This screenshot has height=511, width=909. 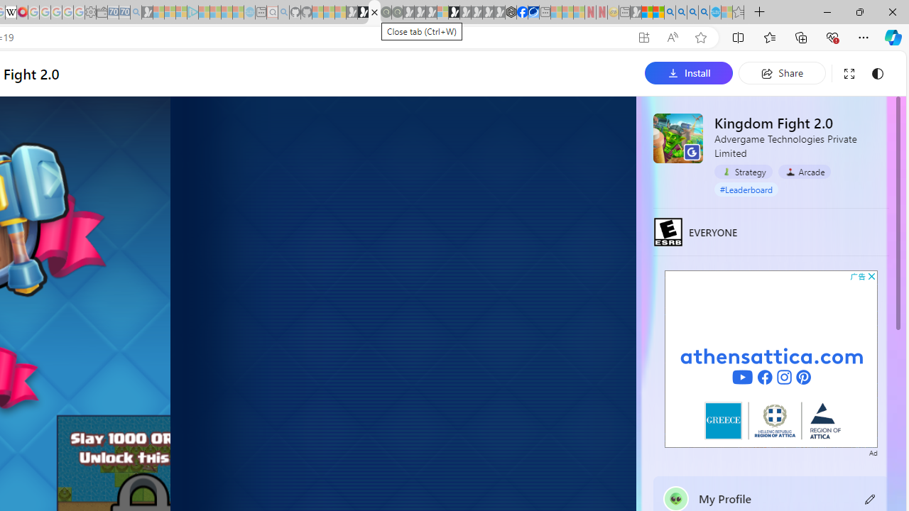 What do you see at coordinates (523, 13) in the screenshot?
I see `Nordace | Facebook` at bounding box center [523, 13].